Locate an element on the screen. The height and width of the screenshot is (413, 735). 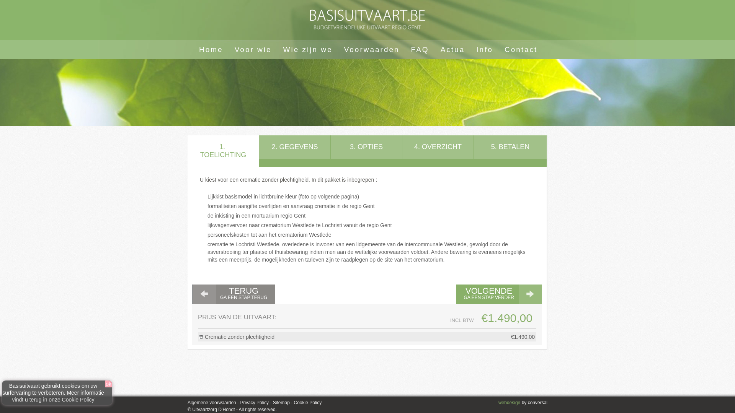
Privacy Policy is located at coordinates (254, 403).